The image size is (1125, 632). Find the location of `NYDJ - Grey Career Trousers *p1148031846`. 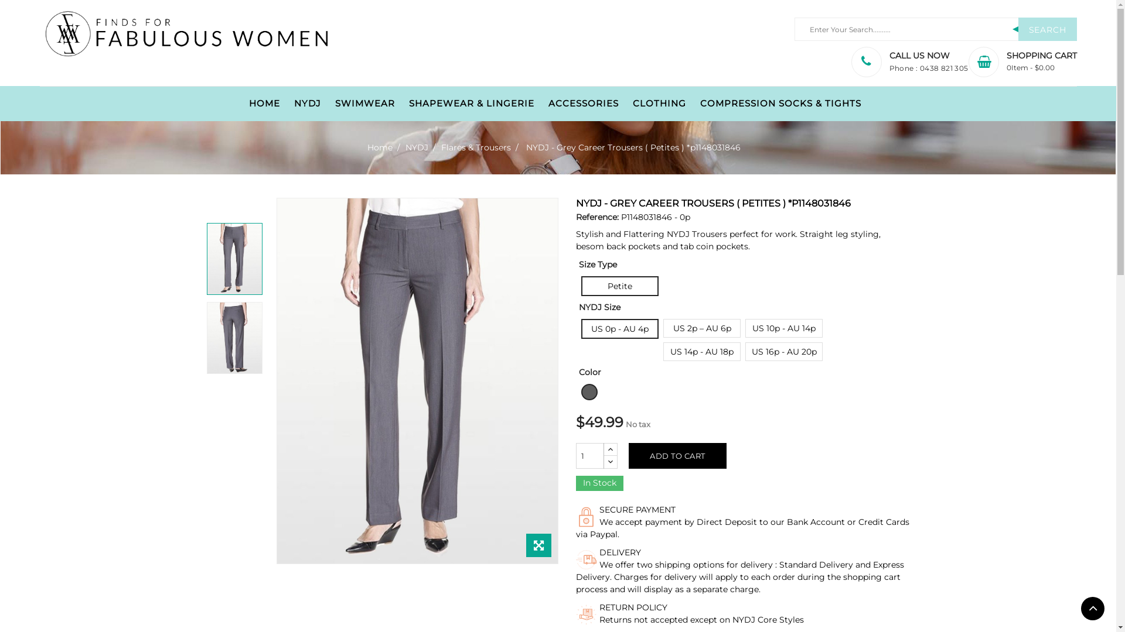

NYDJ - Grey Career Trousers *p1148031846 is located at coordinates (417, 381).